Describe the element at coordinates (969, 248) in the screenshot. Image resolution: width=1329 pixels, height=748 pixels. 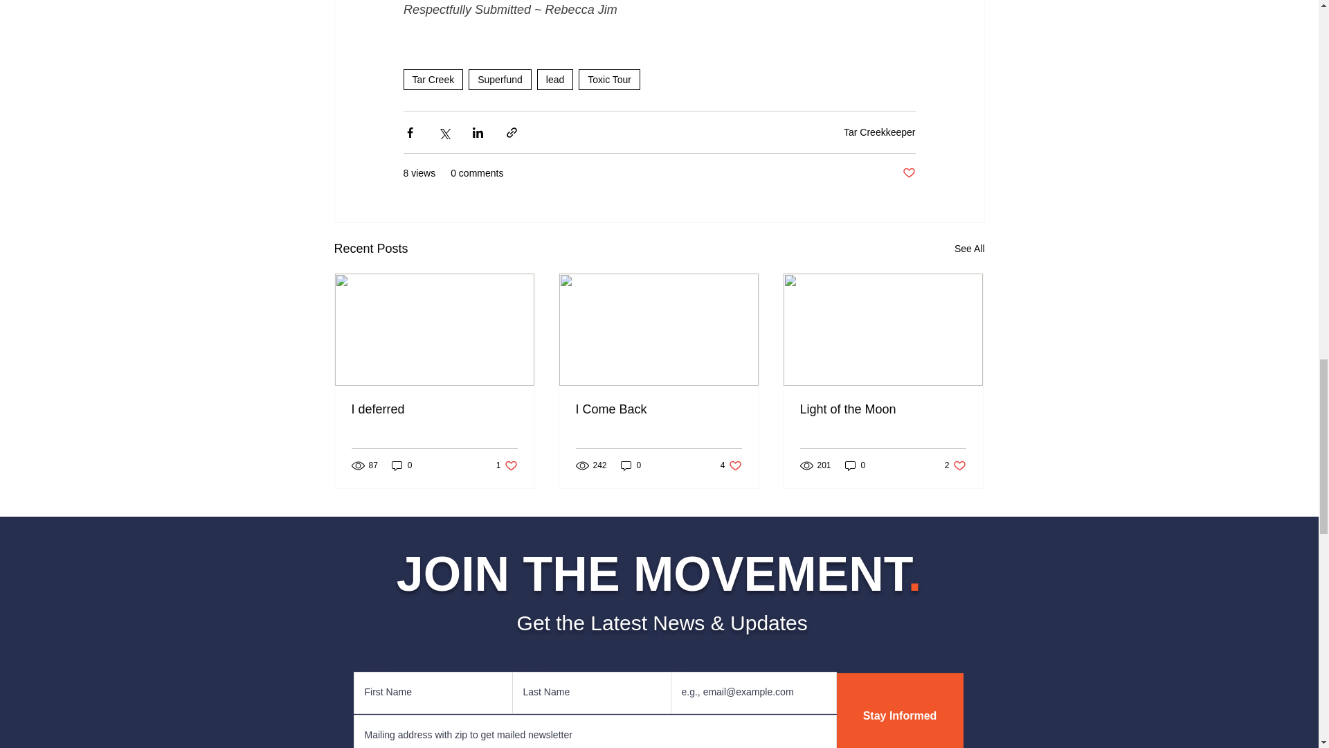
I see `See All` at that location.